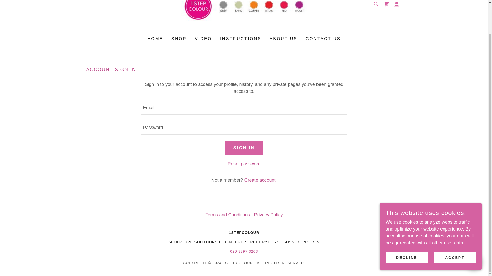  I want to click on SIGN IN, so click(244, 148).